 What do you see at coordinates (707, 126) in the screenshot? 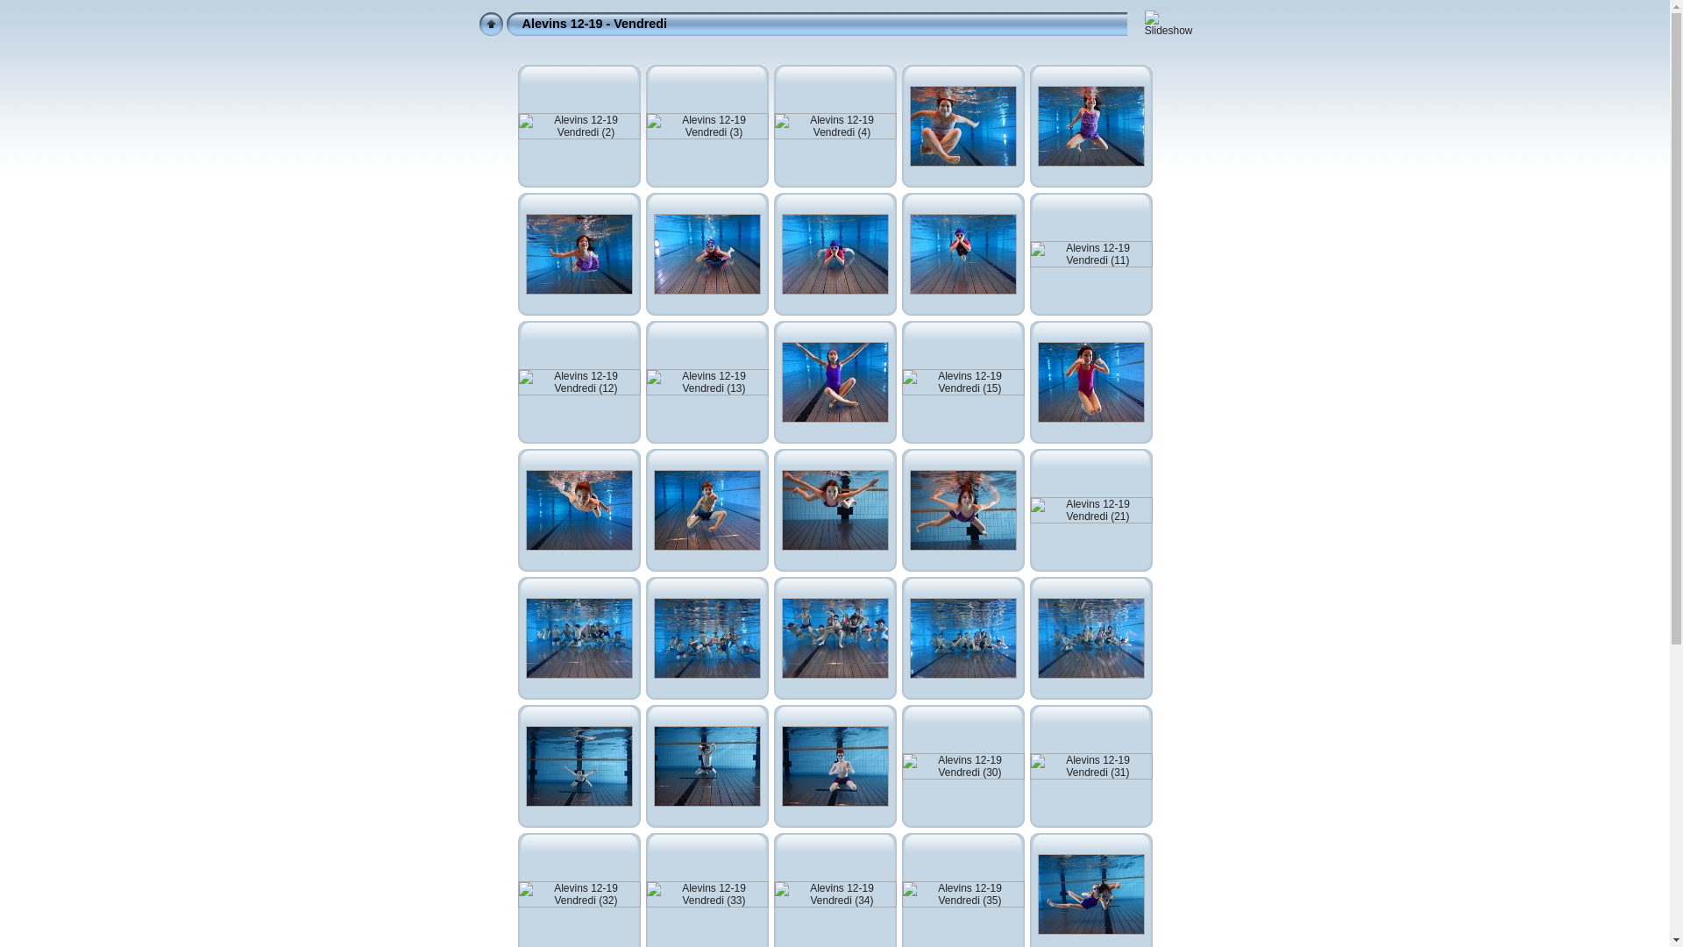
I see ` Alevins 12-19 Vendredi (3).JPG ` at bounding box center [707, 126].